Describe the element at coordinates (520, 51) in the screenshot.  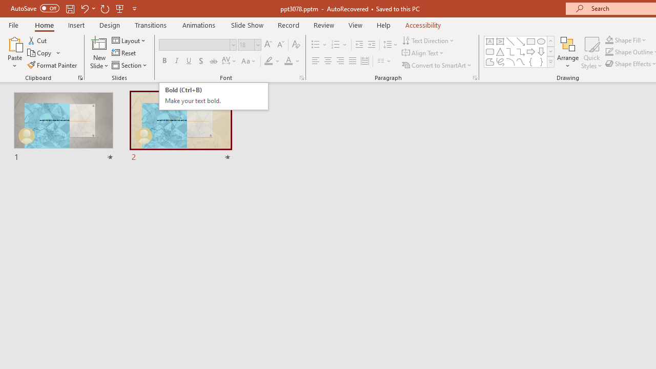
I see `AutomationID: ShapesInsertGallery` at that location.